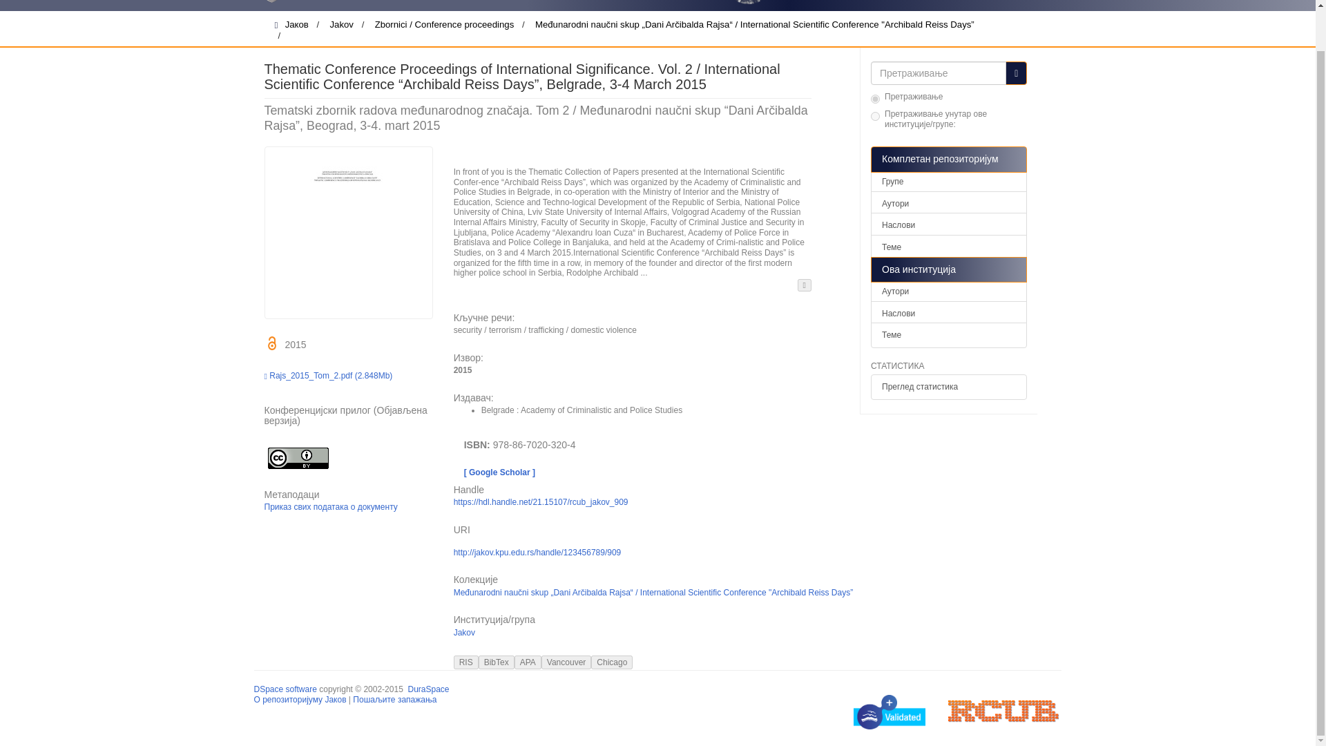  Describe the element at coordinates (899, 711) in the screenshot. I see `OpenAIRE` at that location.